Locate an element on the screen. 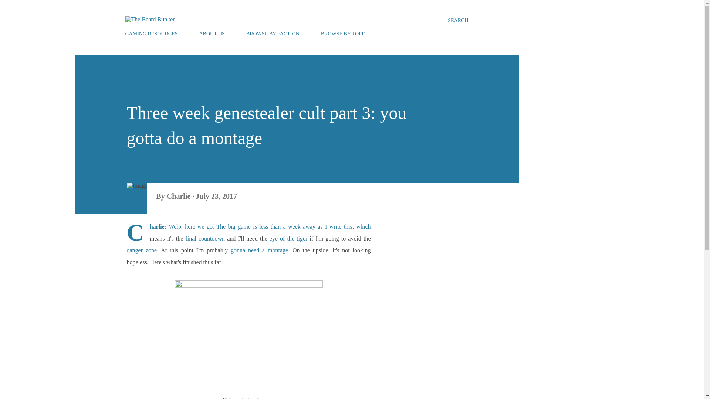 This screenshot has width=710, height=399. July 23, 2017 is located at coordinates (216, 196).